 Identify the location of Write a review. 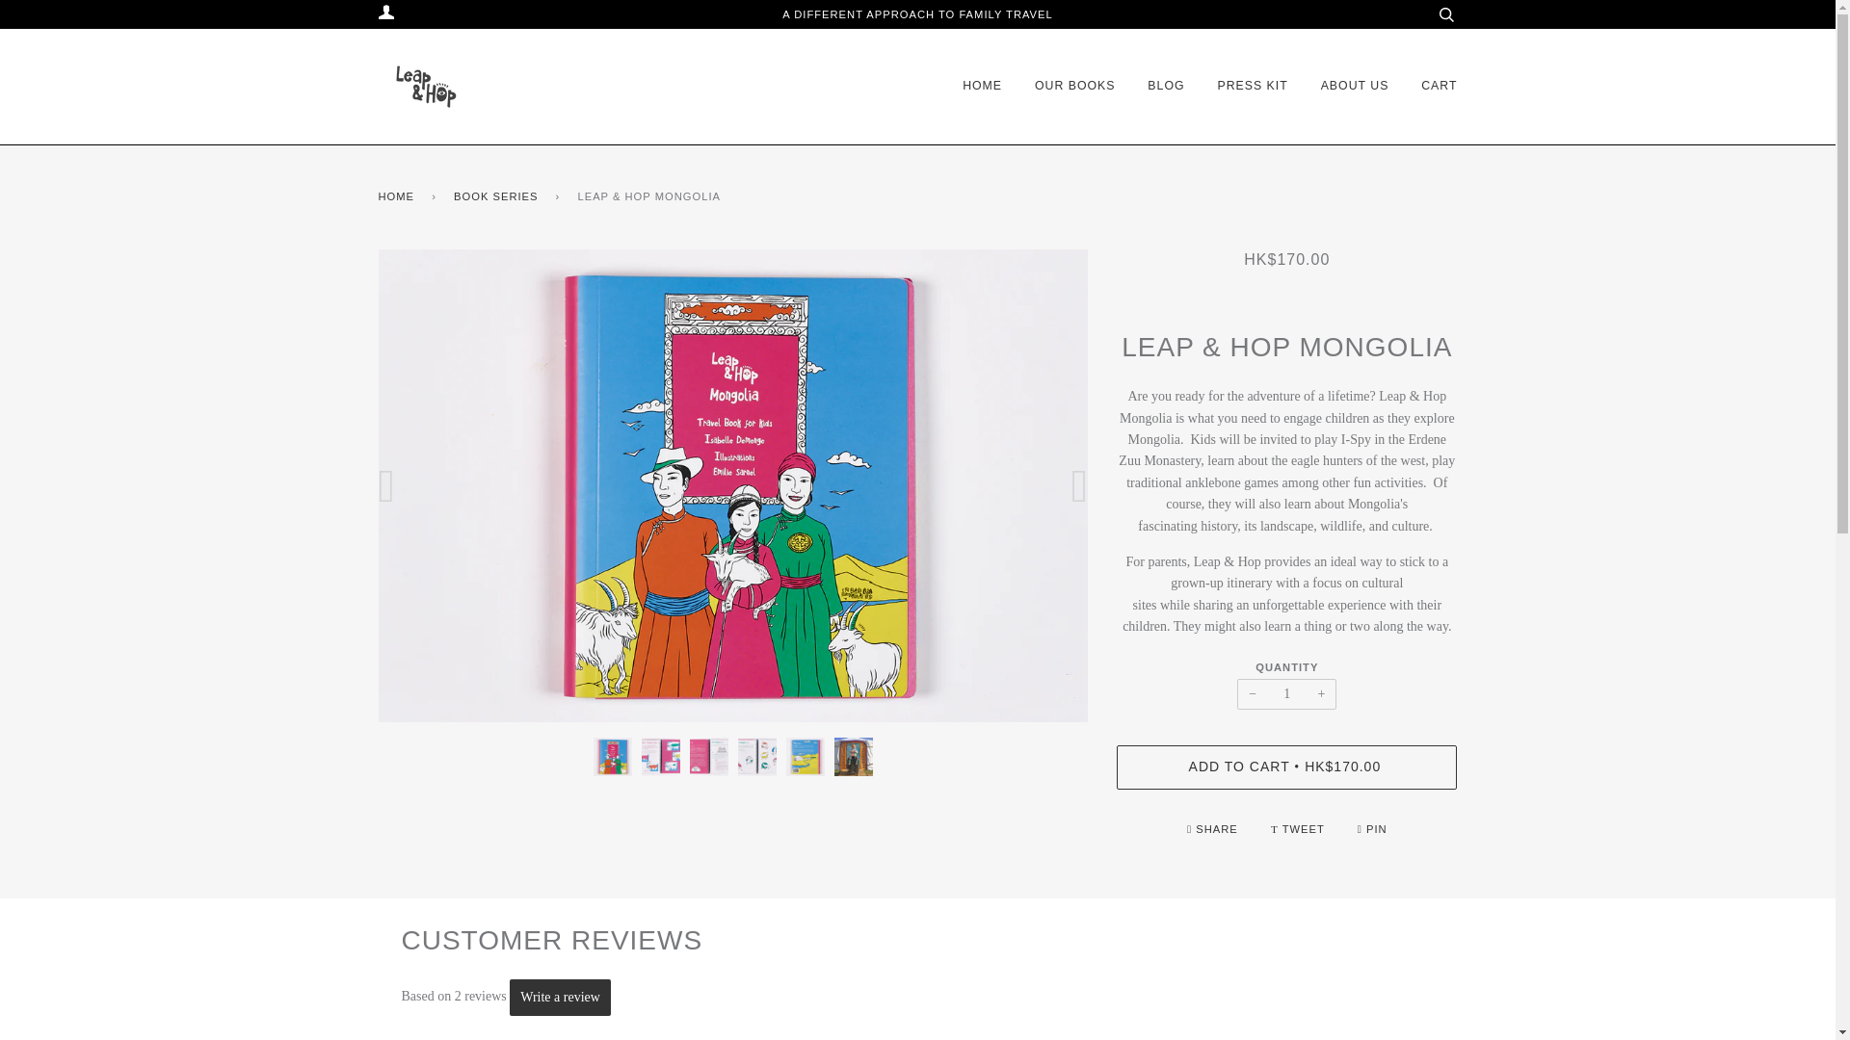
(560, 998).